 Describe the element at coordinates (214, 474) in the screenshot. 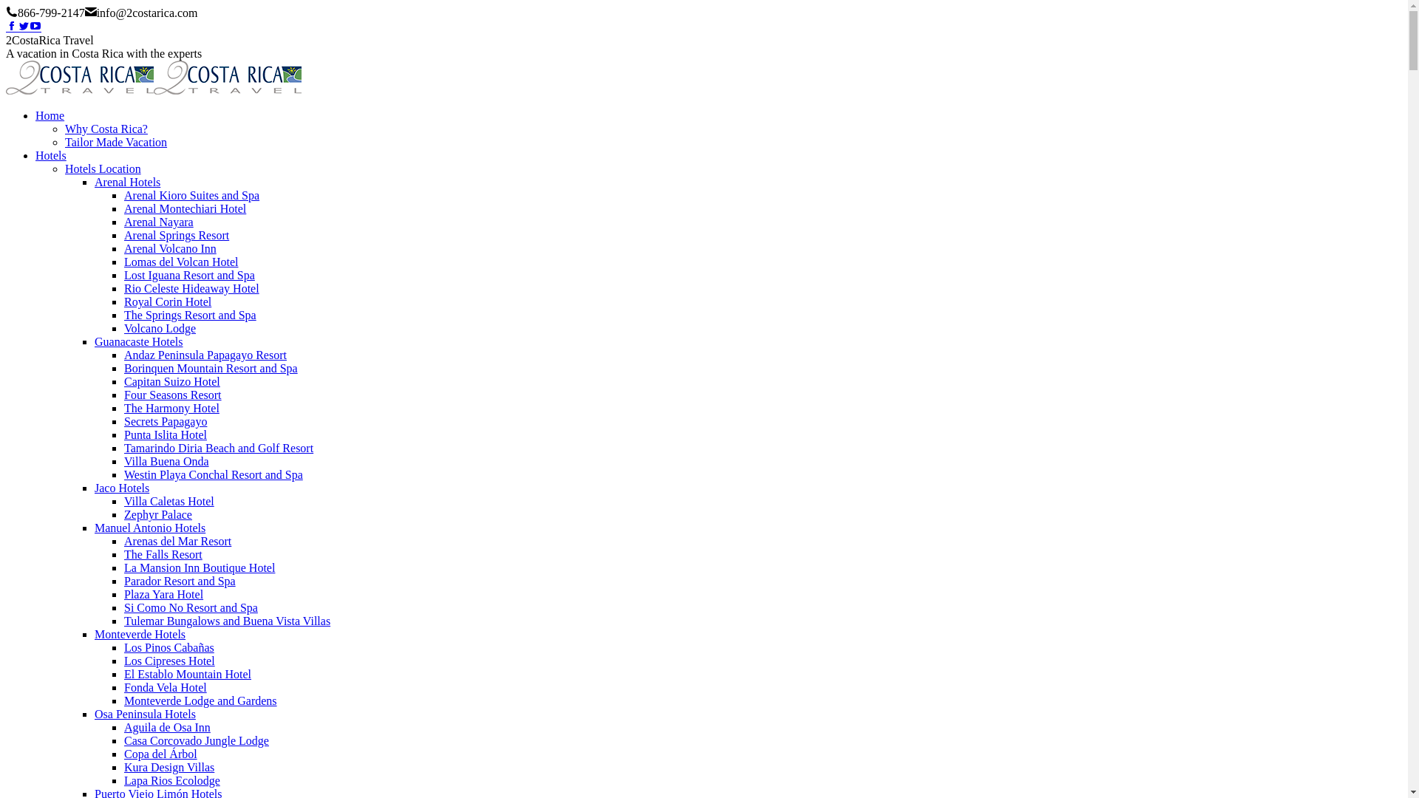

I see `Westin Playa Conchal Resort and Spa` at that location.